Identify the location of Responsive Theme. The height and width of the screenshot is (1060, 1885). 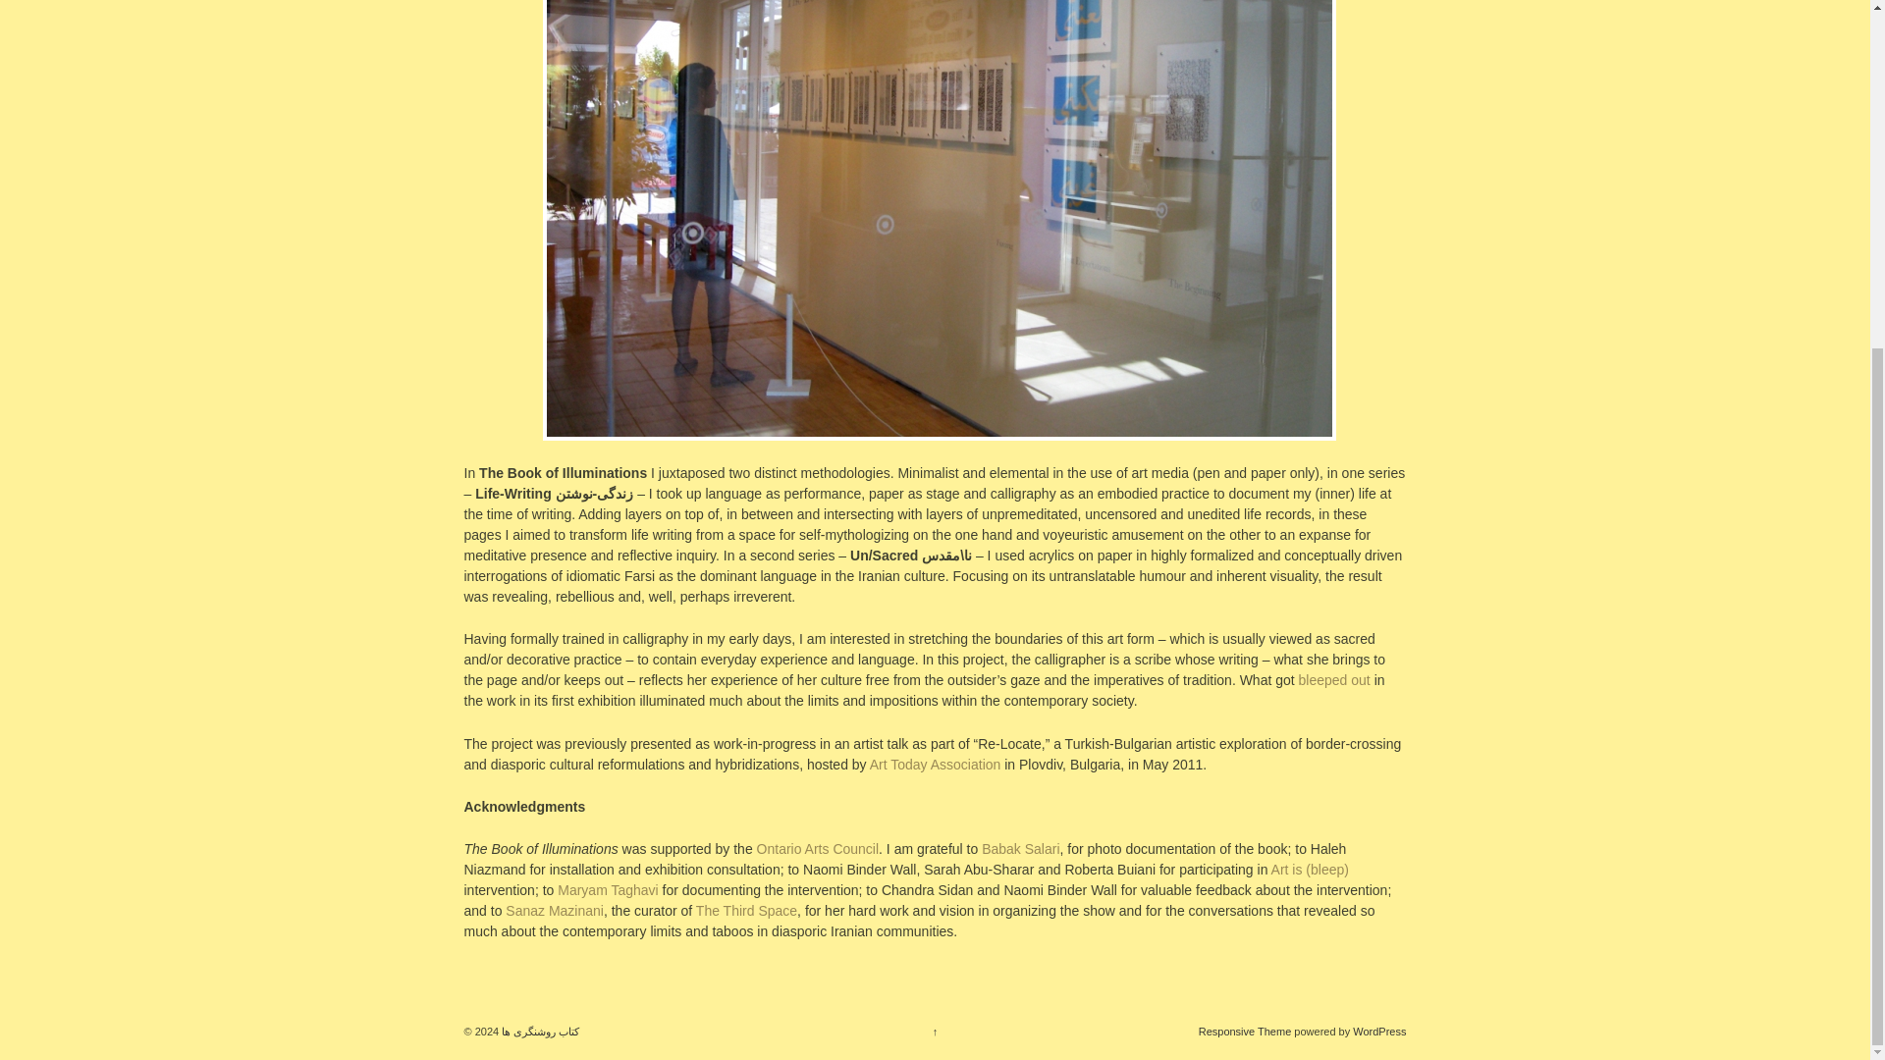
(1245, 1032).